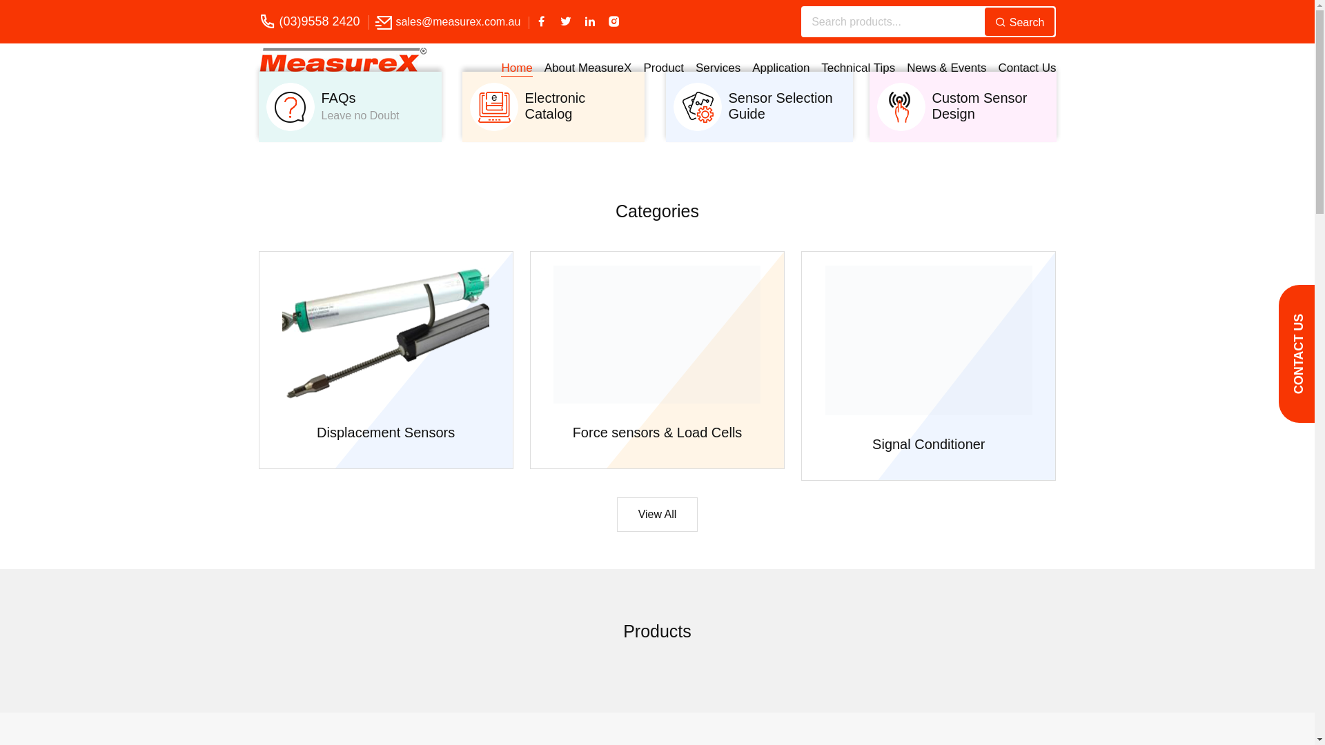 This screenshot has height=745, width=1325. Describe the element at coordinates (785, 115) in the screenshot. I see `Sensor Selection Guide` at that location.